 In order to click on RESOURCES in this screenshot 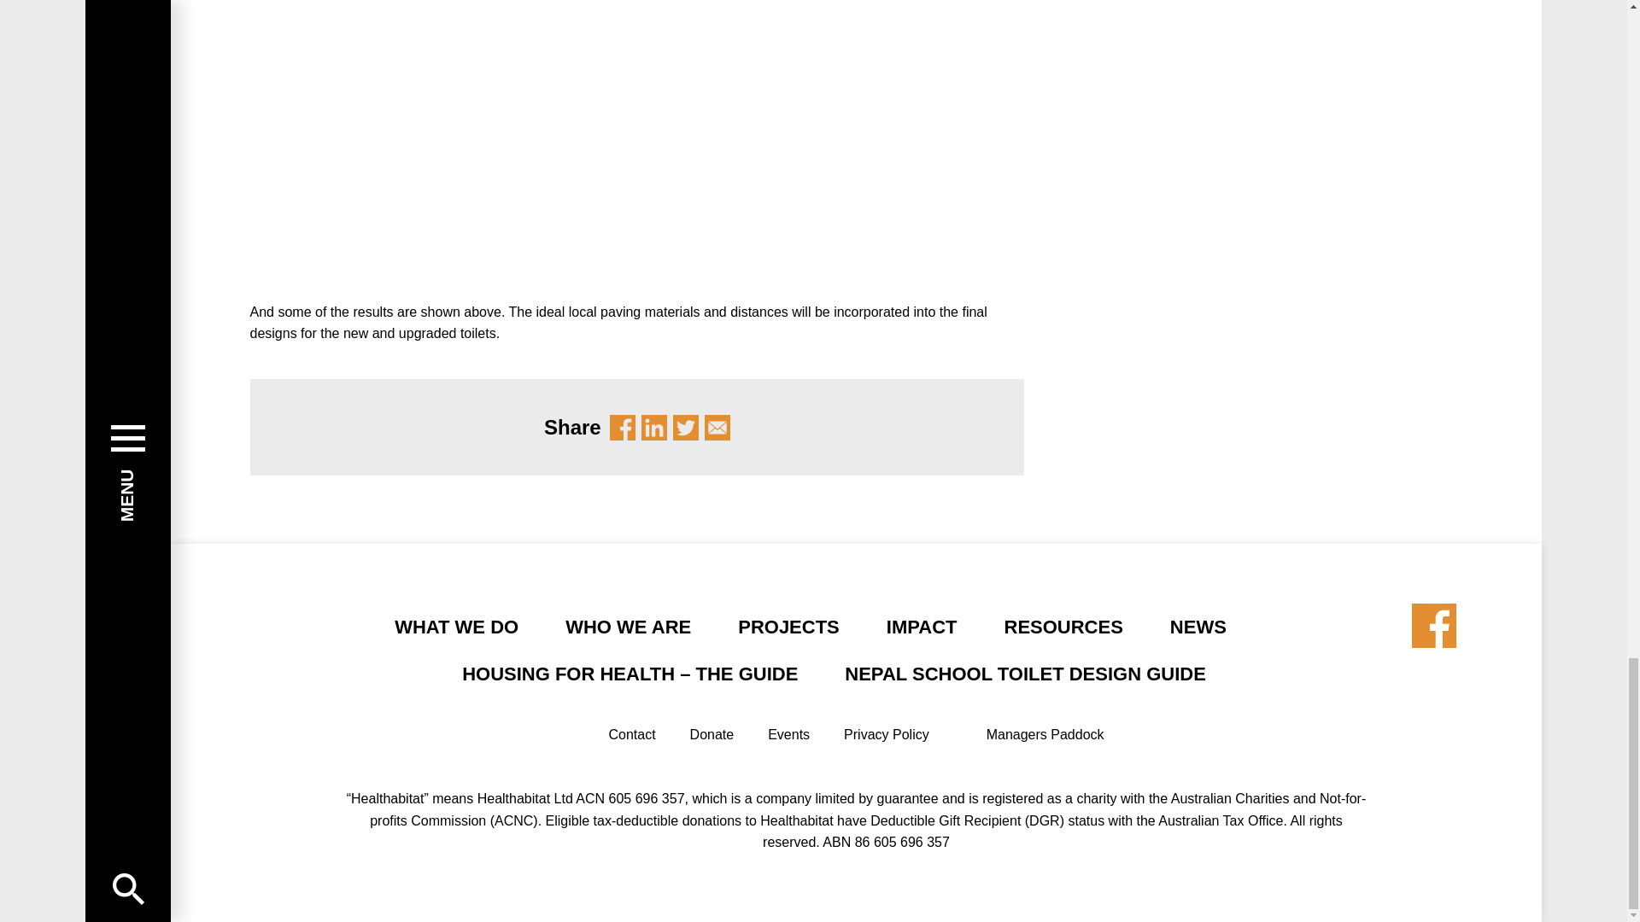, I will do `click(1063, 627)`.